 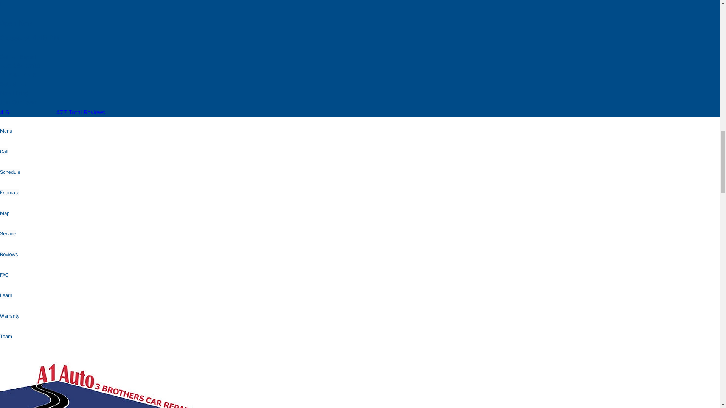 I want to click on Find A1 Auto 3 Brothers Car Repair, so click(x=38, y=392).